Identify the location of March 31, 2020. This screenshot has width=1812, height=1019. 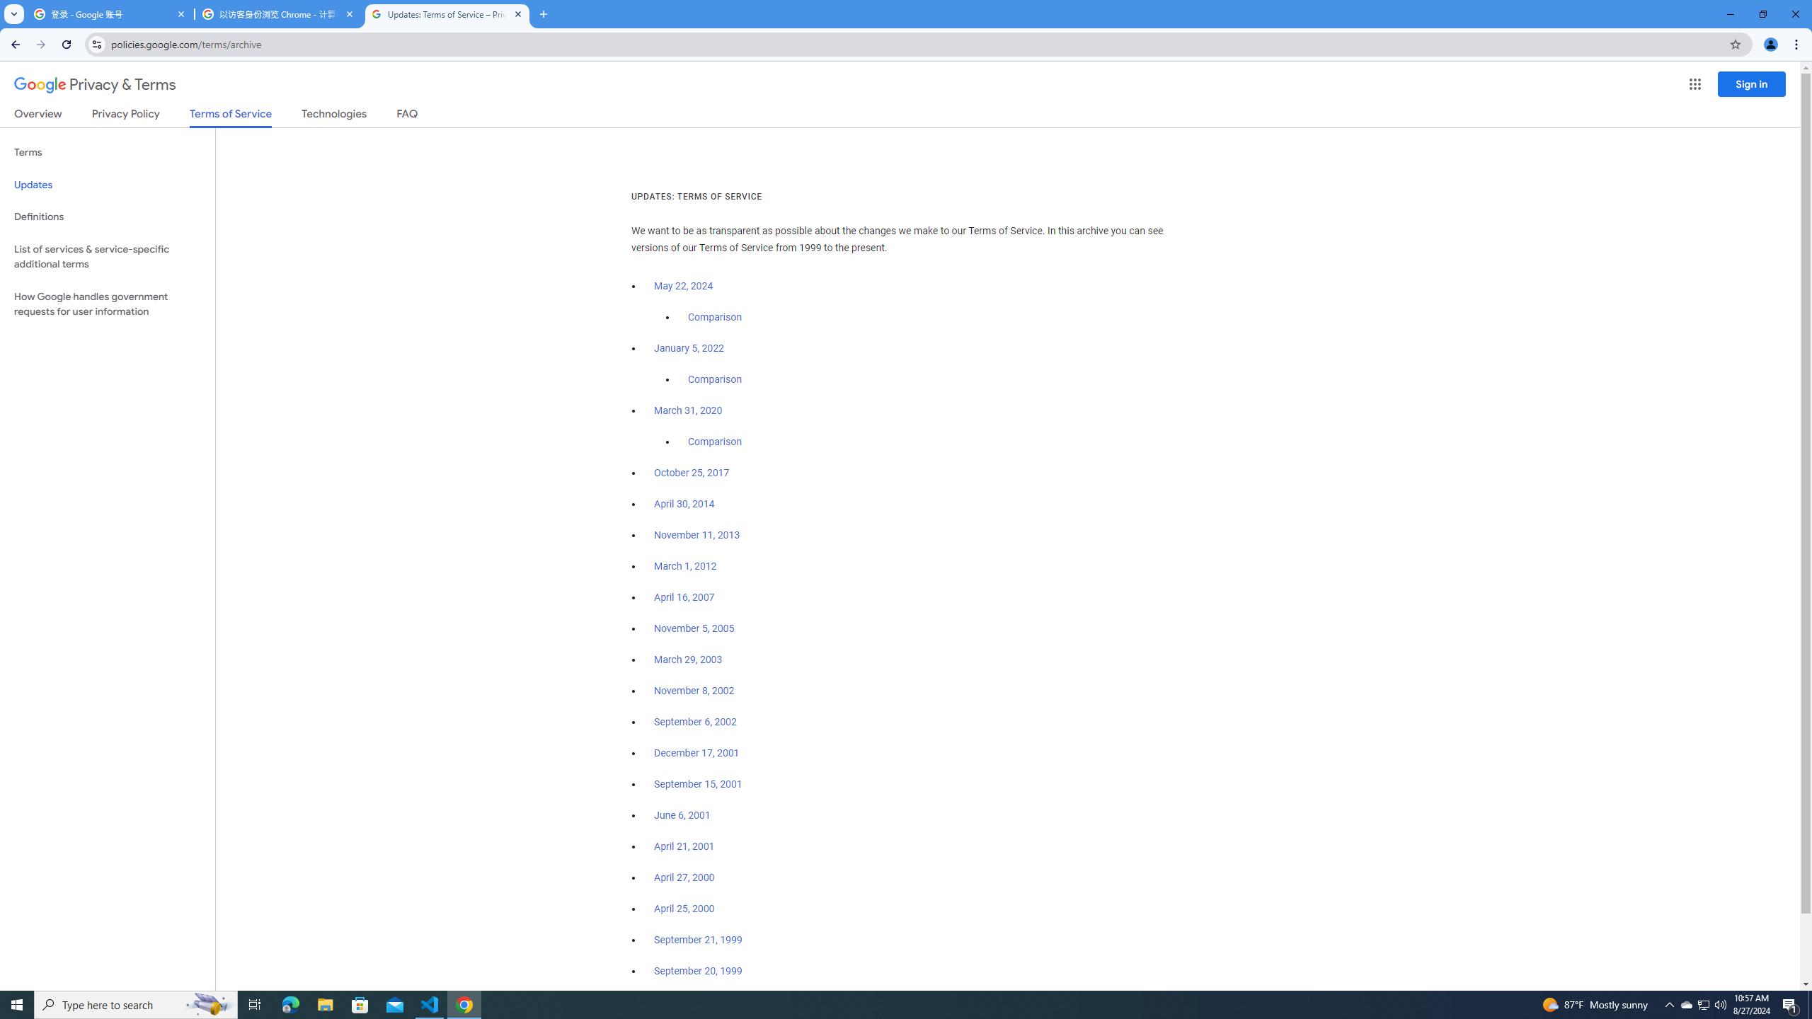
(688, 410).